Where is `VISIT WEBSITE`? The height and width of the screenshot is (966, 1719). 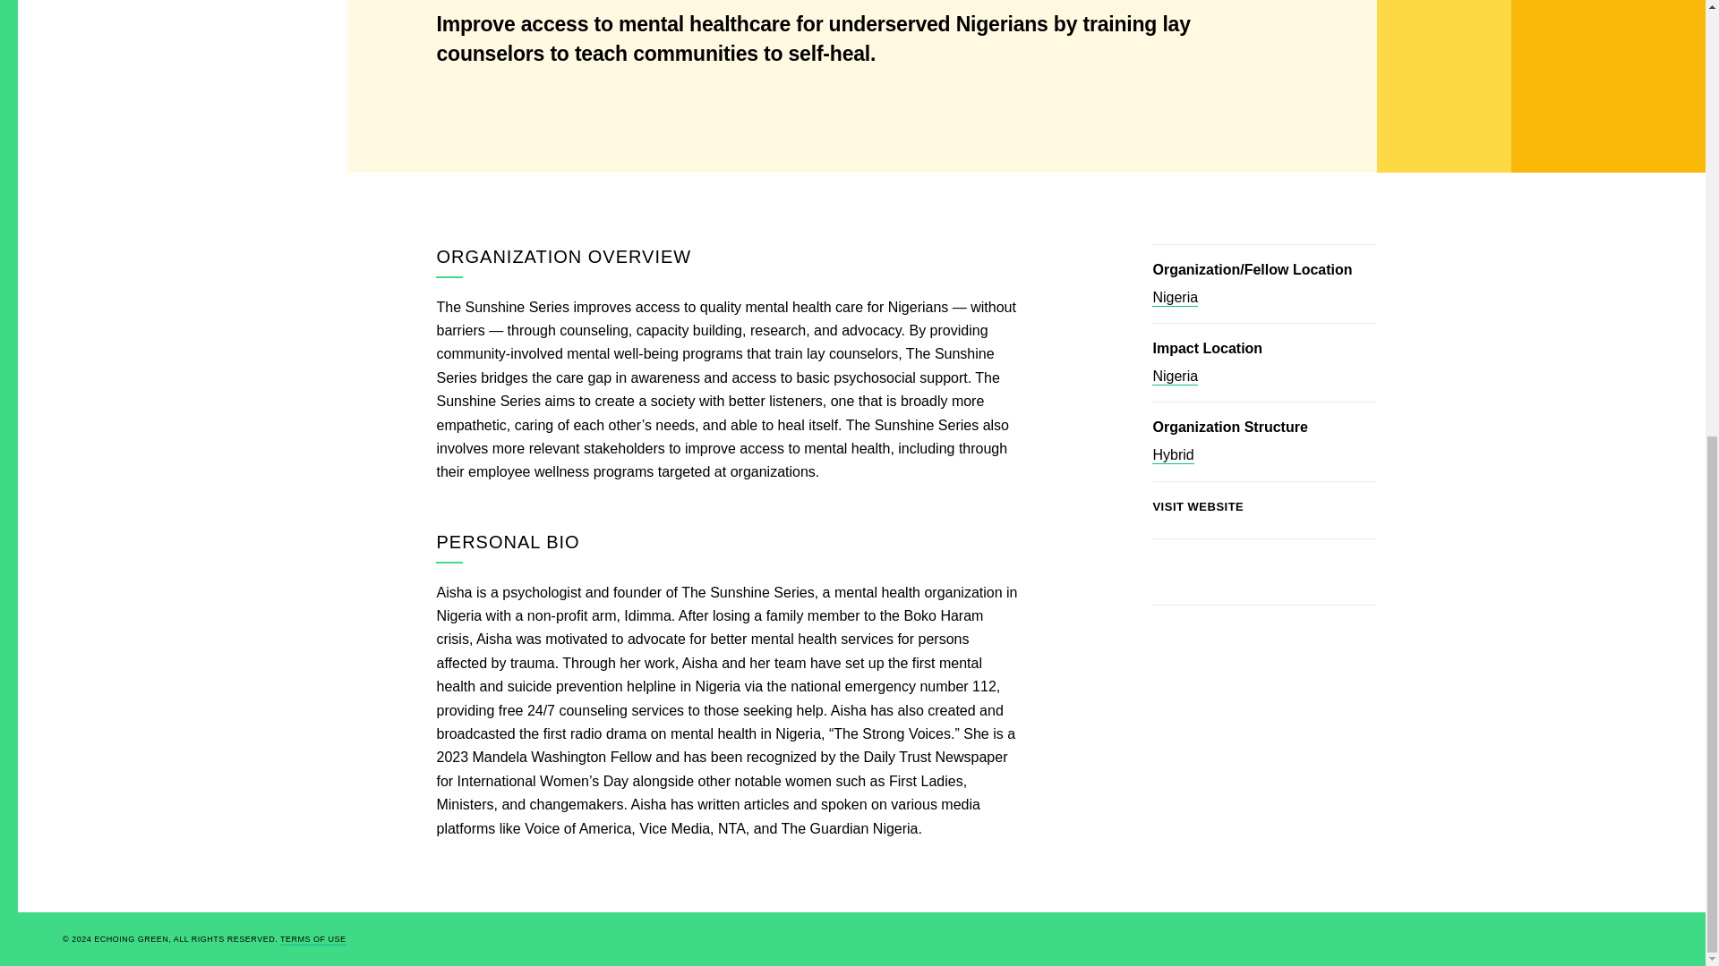
VISIT WEBSITE is located at coordinates (1230, 506).